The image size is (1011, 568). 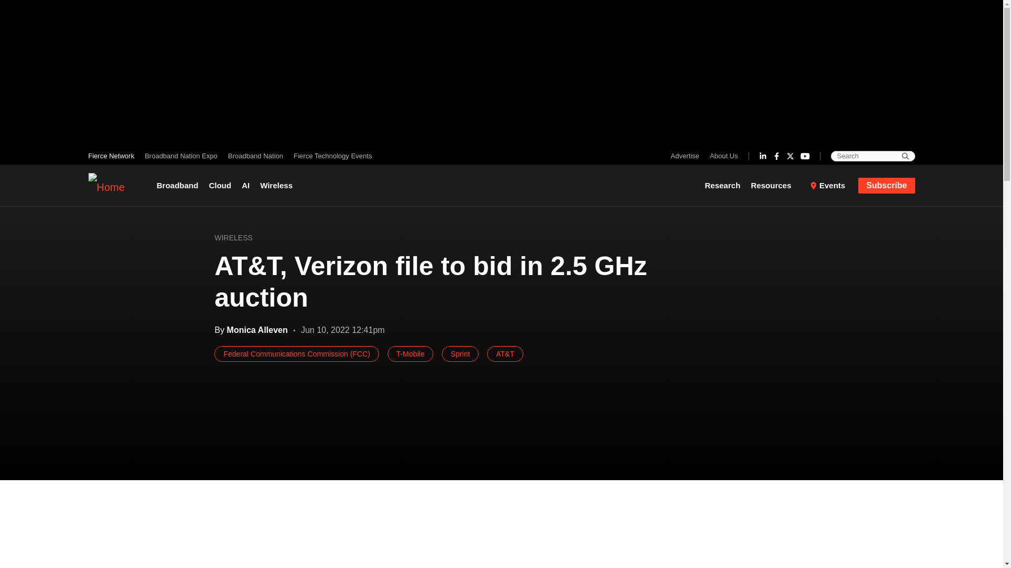 I want to click on About Us, so click(x=721, y=156).